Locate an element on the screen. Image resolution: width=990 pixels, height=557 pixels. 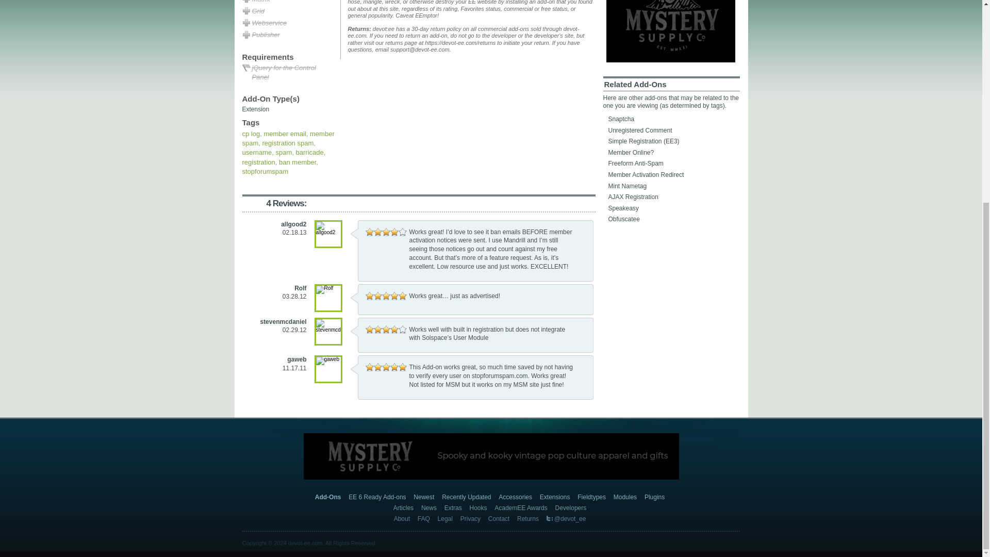
spam is located at coordinates (284, 153).